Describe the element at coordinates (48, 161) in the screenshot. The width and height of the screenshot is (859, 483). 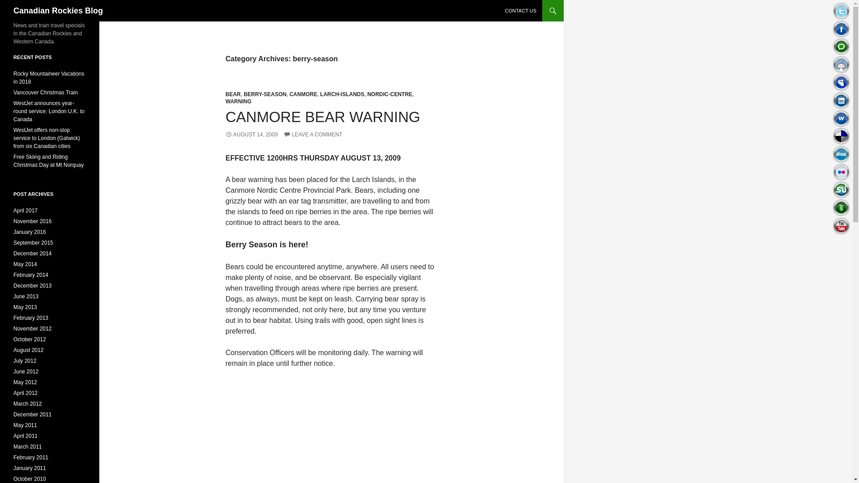
I see `Free Skiing and Riding Christmas Day at Mt Norquay` at that location.